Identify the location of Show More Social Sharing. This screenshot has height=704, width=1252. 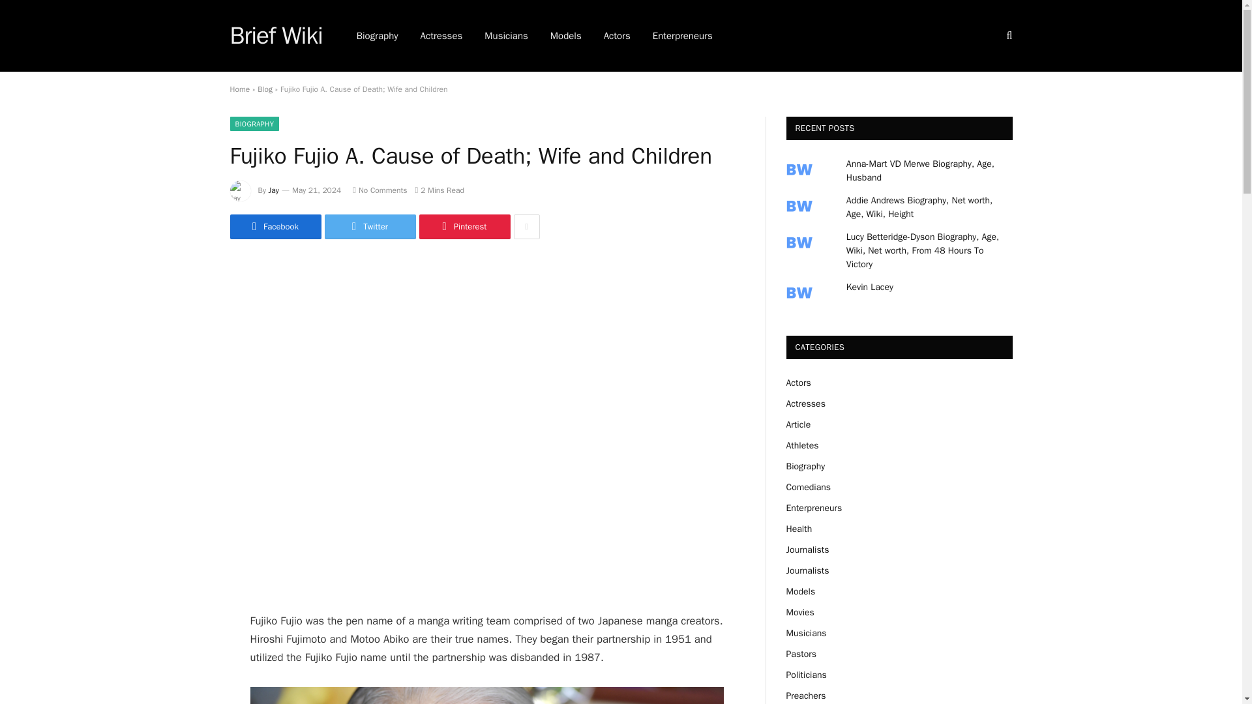
(526, 227).